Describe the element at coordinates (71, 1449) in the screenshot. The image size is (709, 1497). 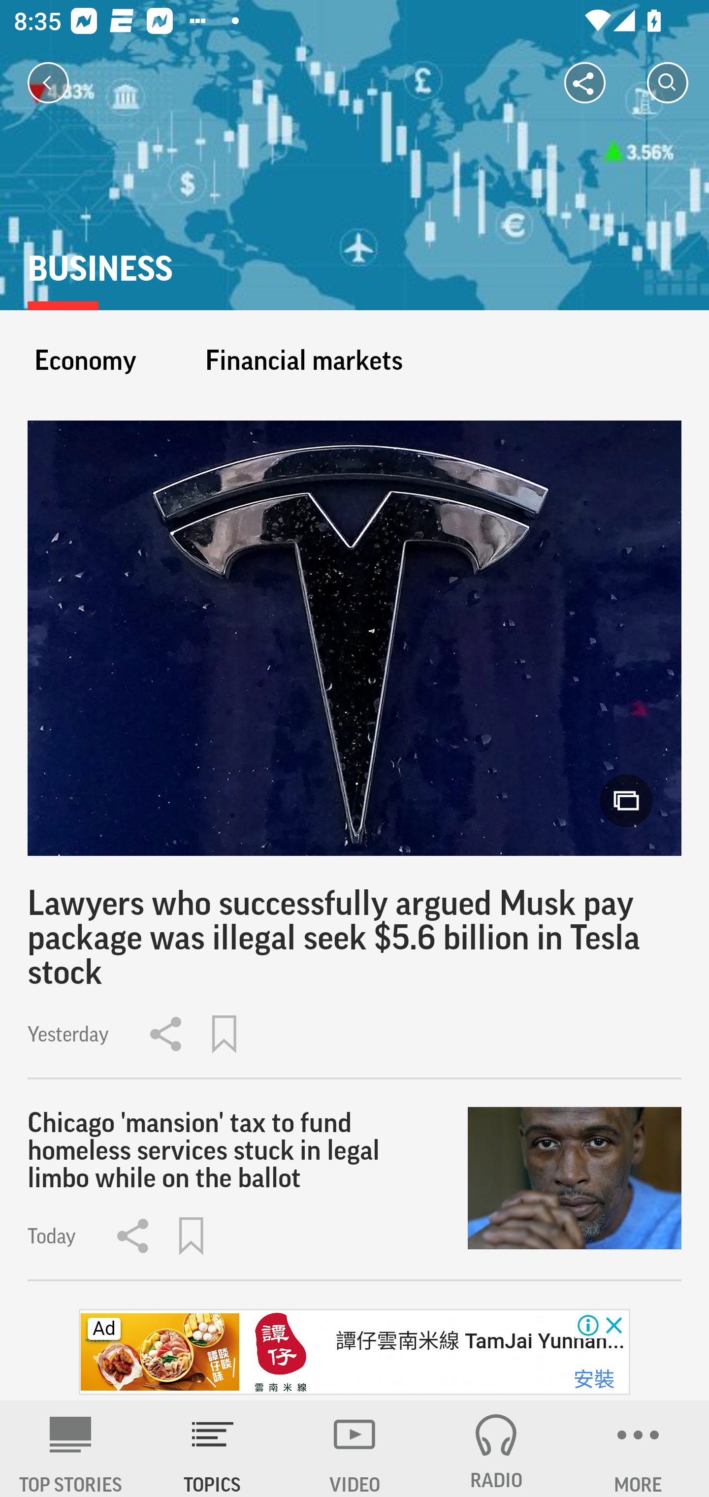
I see `AP News TOP STORIES` at that location.